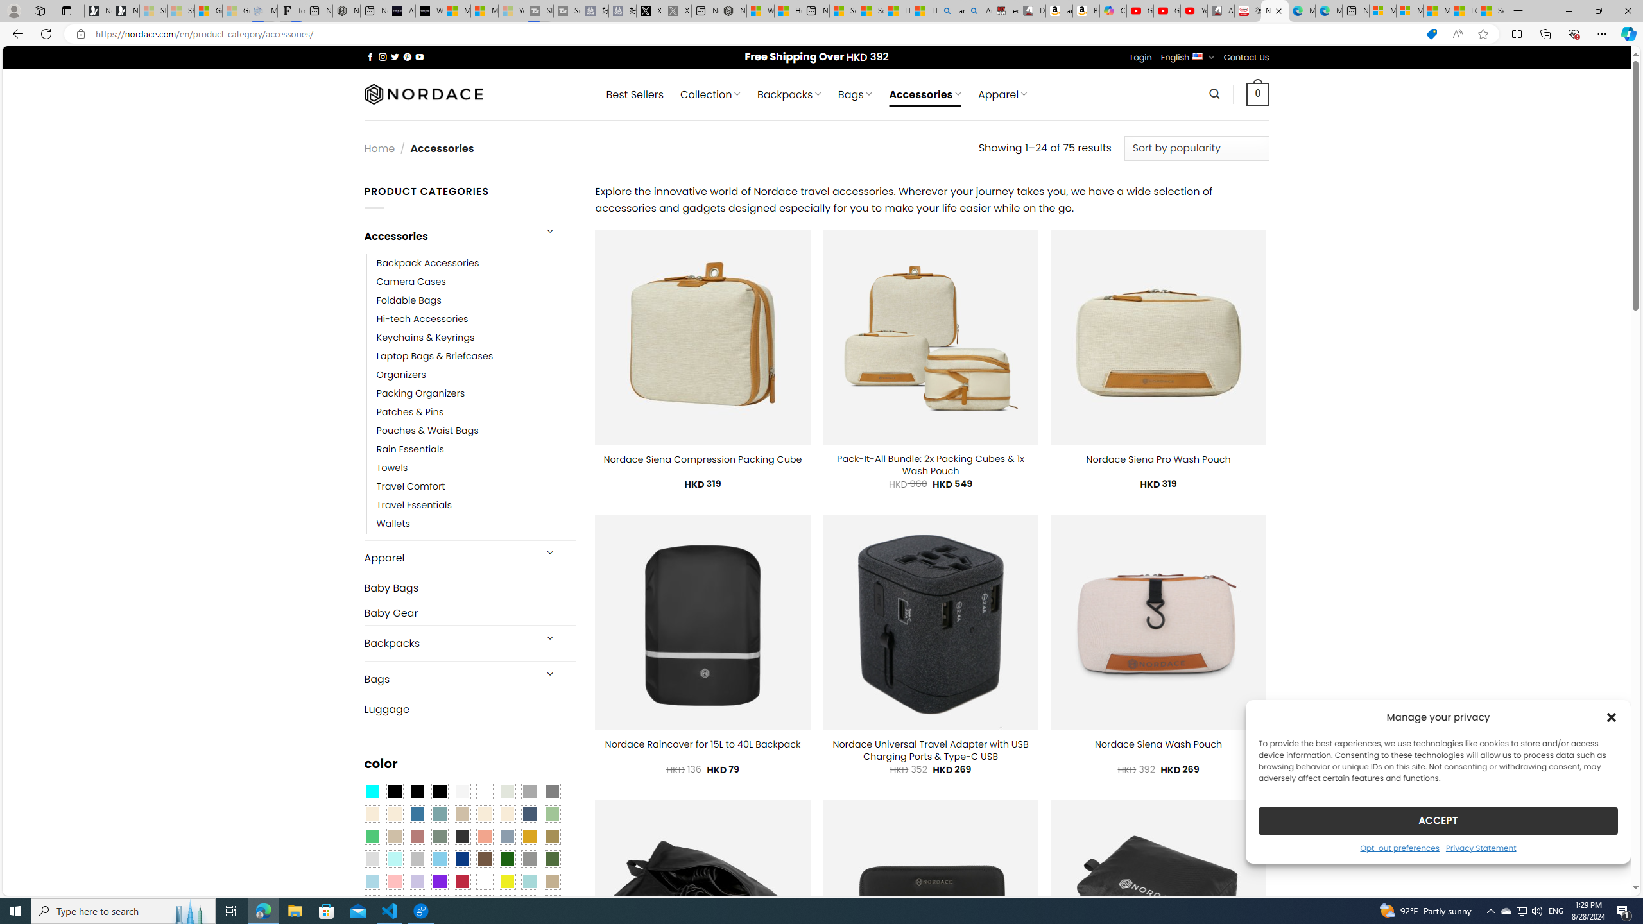 Image resolution: width=1643 pixels, height=924 pixels. I want to click on Organizers, so click(476, 375).